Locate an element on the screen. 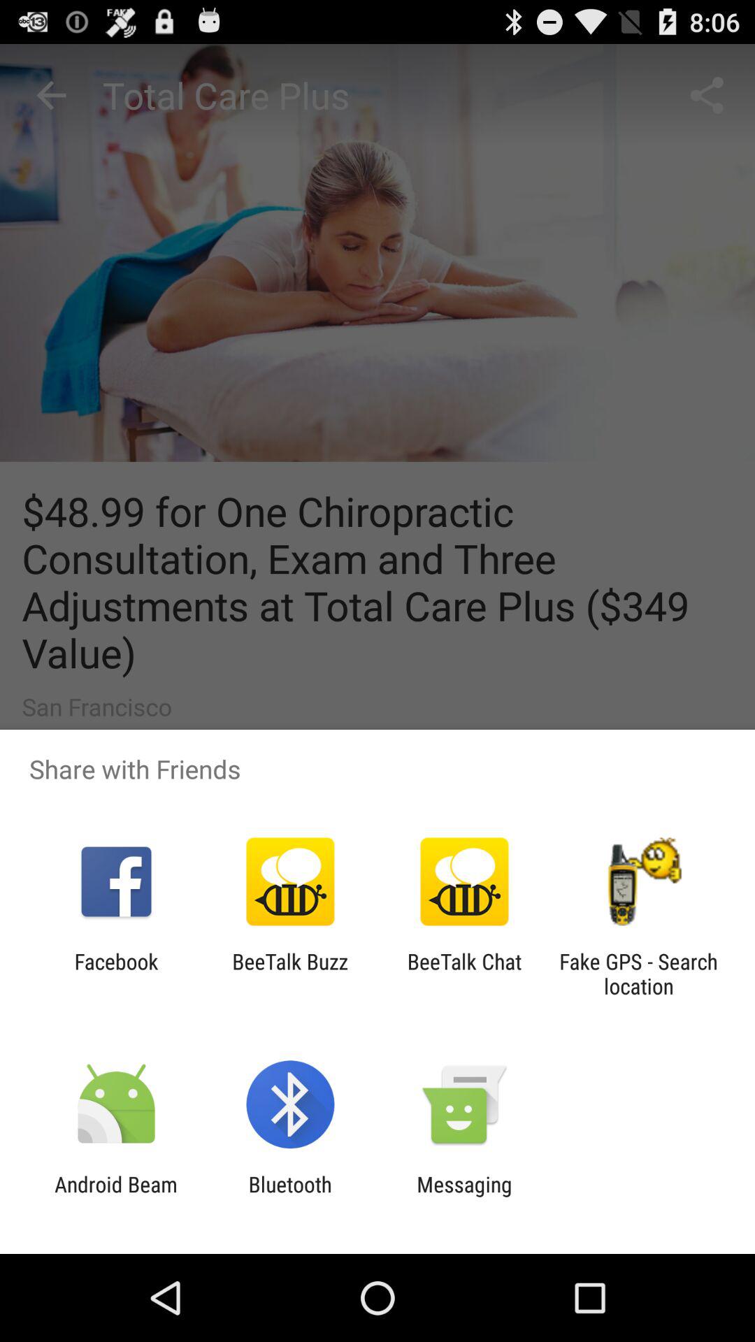  launch app next to the fake gps search is located at coordinates (464, 974).